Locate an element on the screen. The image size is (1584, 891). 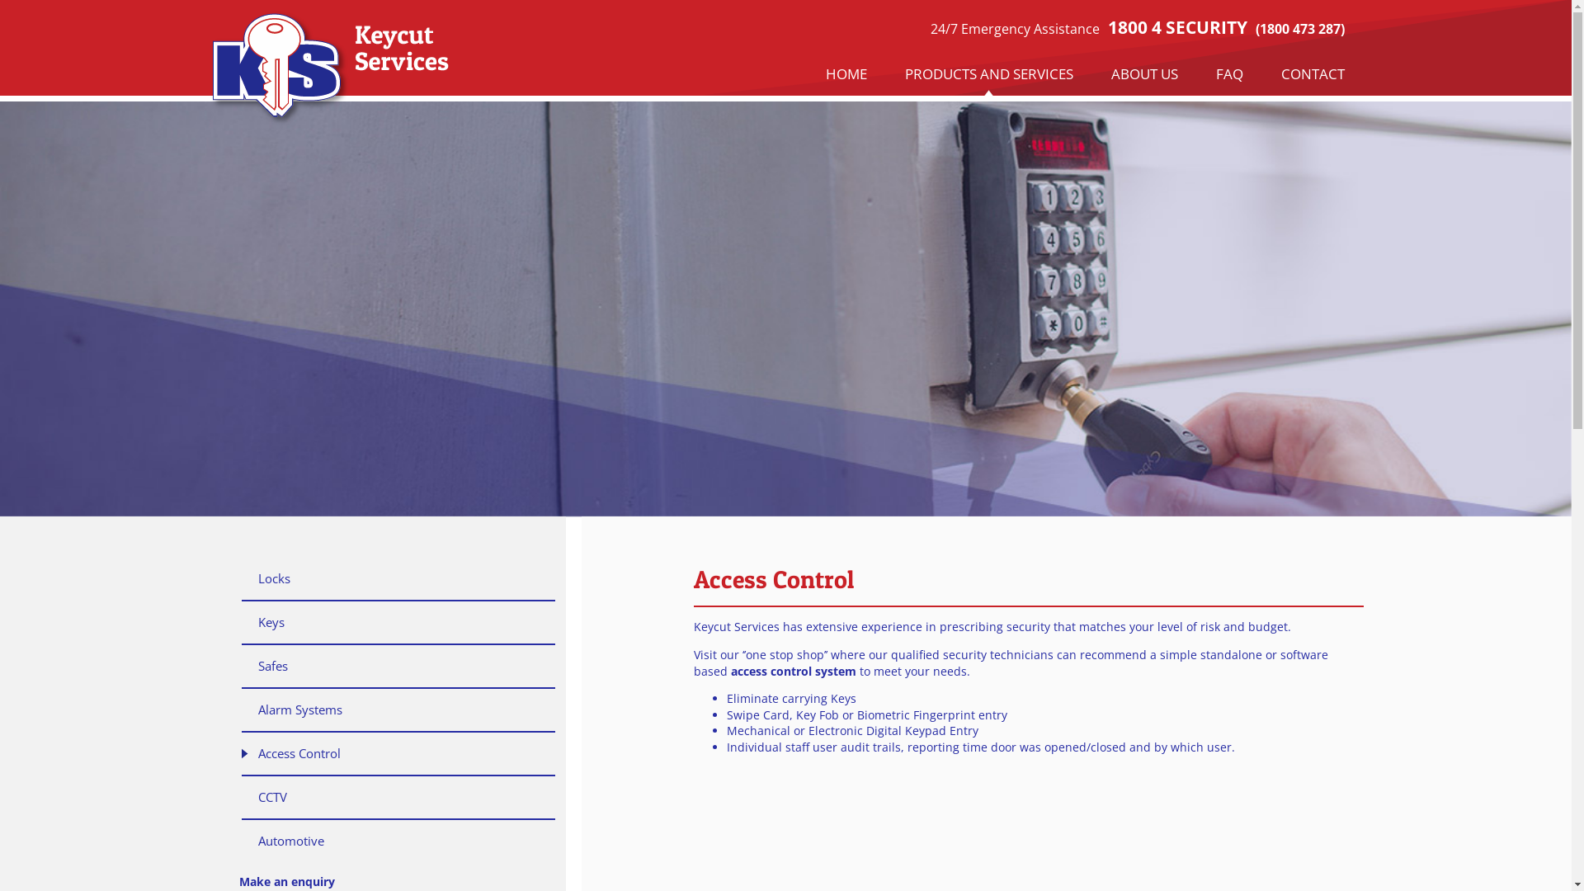
FAQ is located at coordinates (1229, 74).